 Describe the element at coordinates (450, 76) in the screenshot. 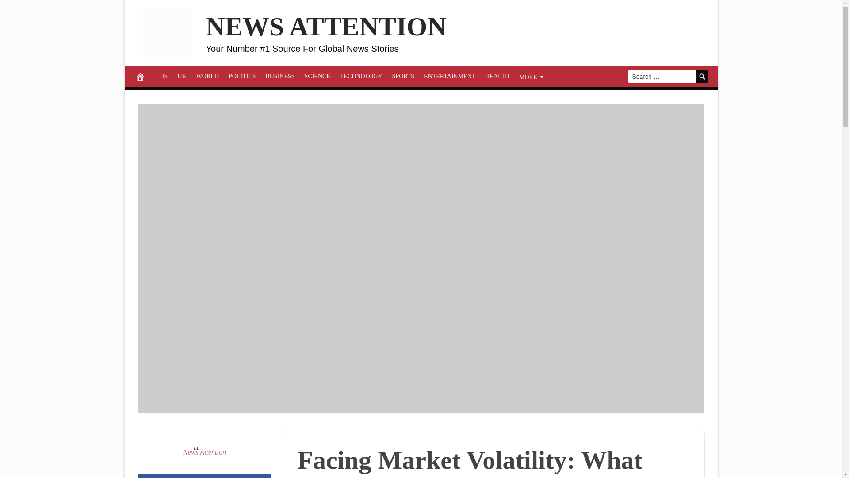

I see `ENTERTAINMENT` at that location.